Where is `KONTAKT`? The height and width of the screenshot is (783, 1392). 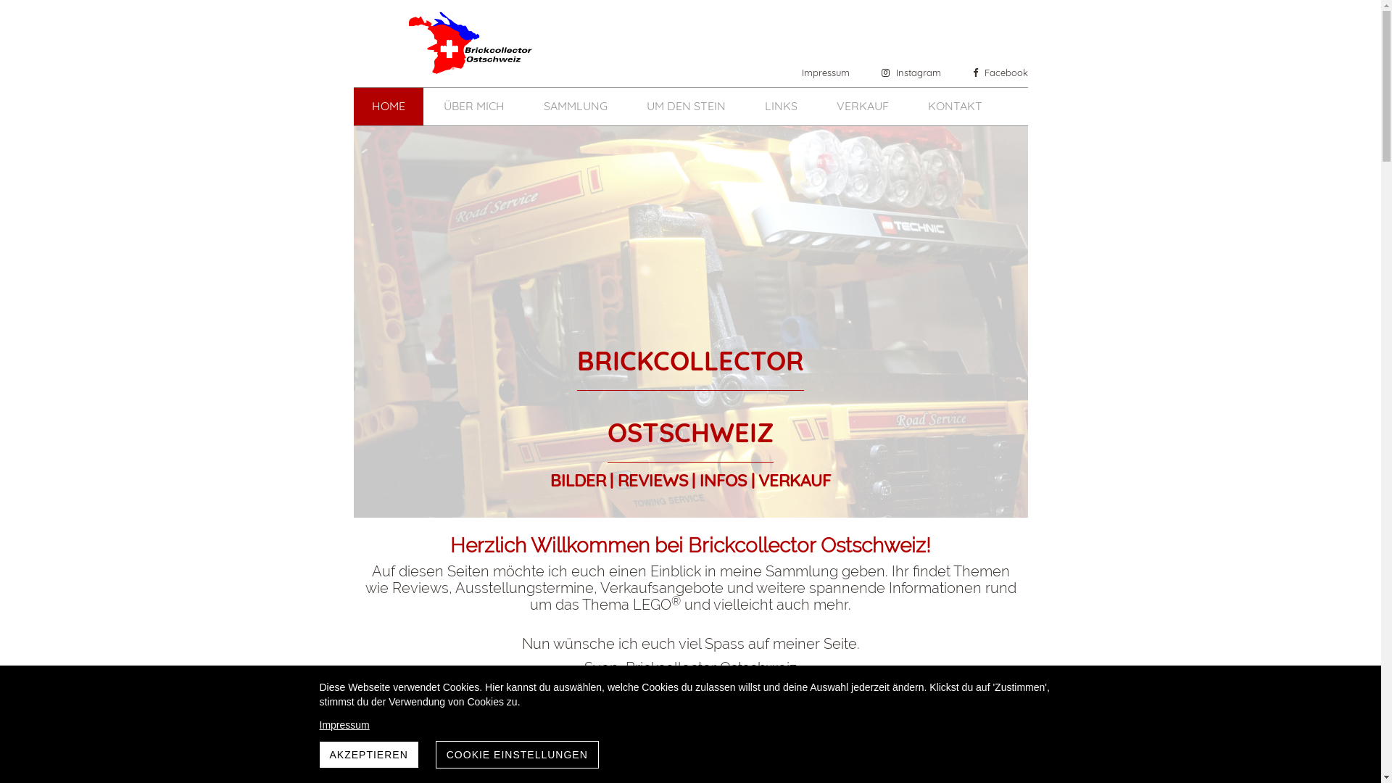 KONTAKT is located at coordinates (956, 107).